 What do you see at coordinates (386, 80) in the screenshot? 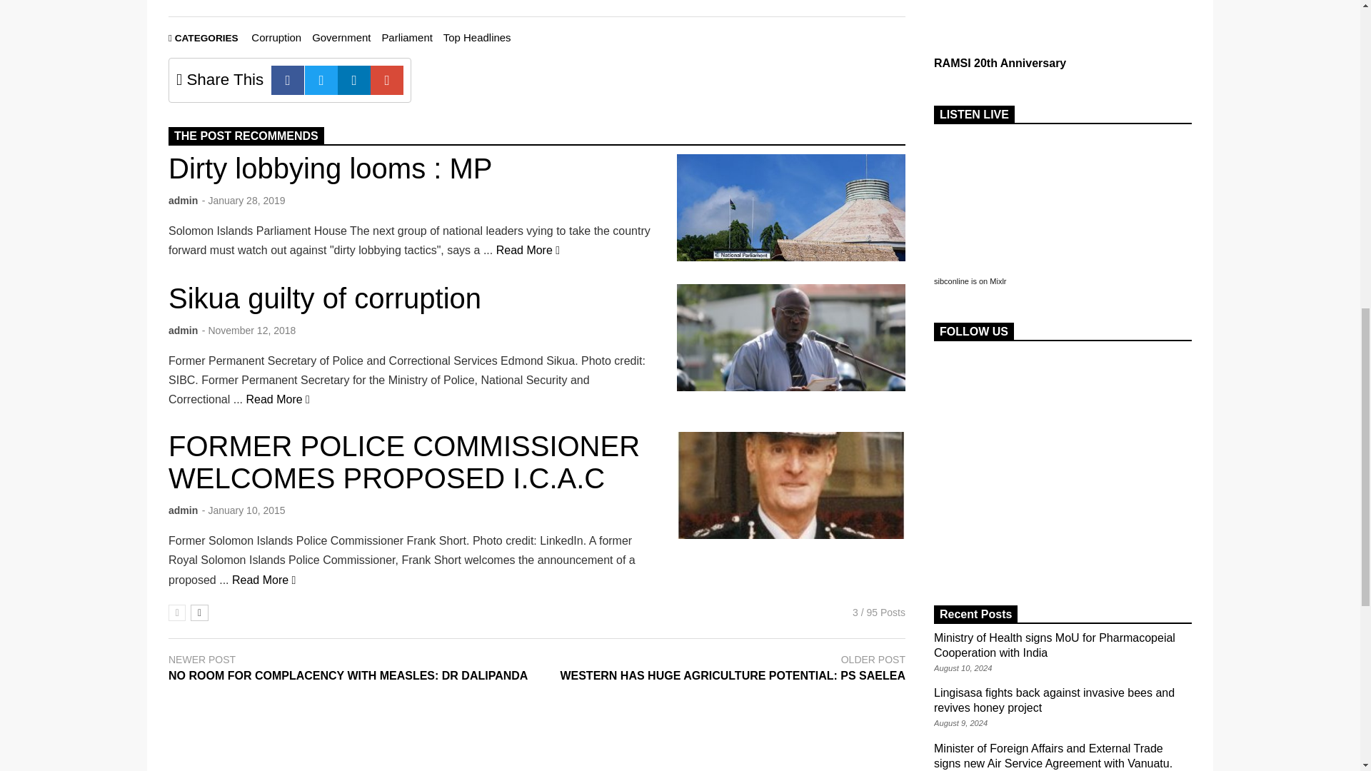
I see `E-mail` at bounding box center [386, 80].